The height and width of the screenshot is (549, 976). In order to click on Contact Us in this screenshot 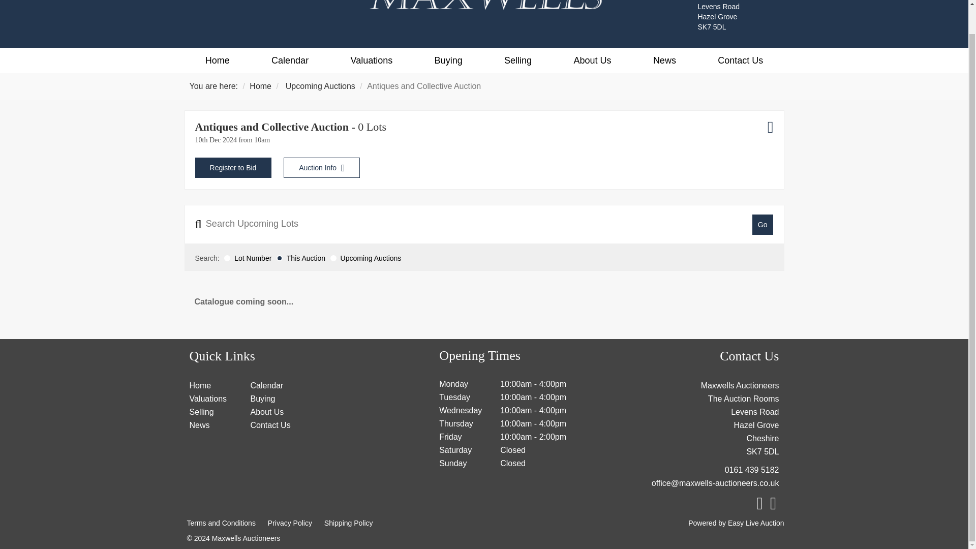, I will do `click(740, 60)`.